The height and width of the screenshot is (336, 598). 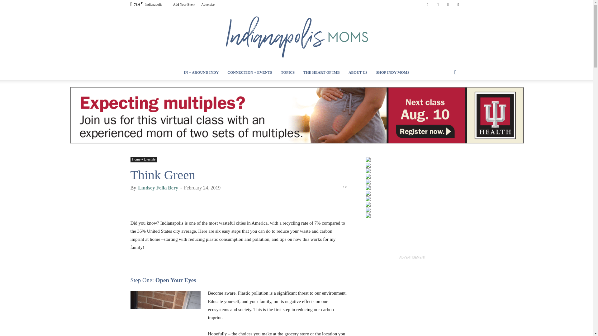 I want to click on Facebook, so click(x=427, y=4).